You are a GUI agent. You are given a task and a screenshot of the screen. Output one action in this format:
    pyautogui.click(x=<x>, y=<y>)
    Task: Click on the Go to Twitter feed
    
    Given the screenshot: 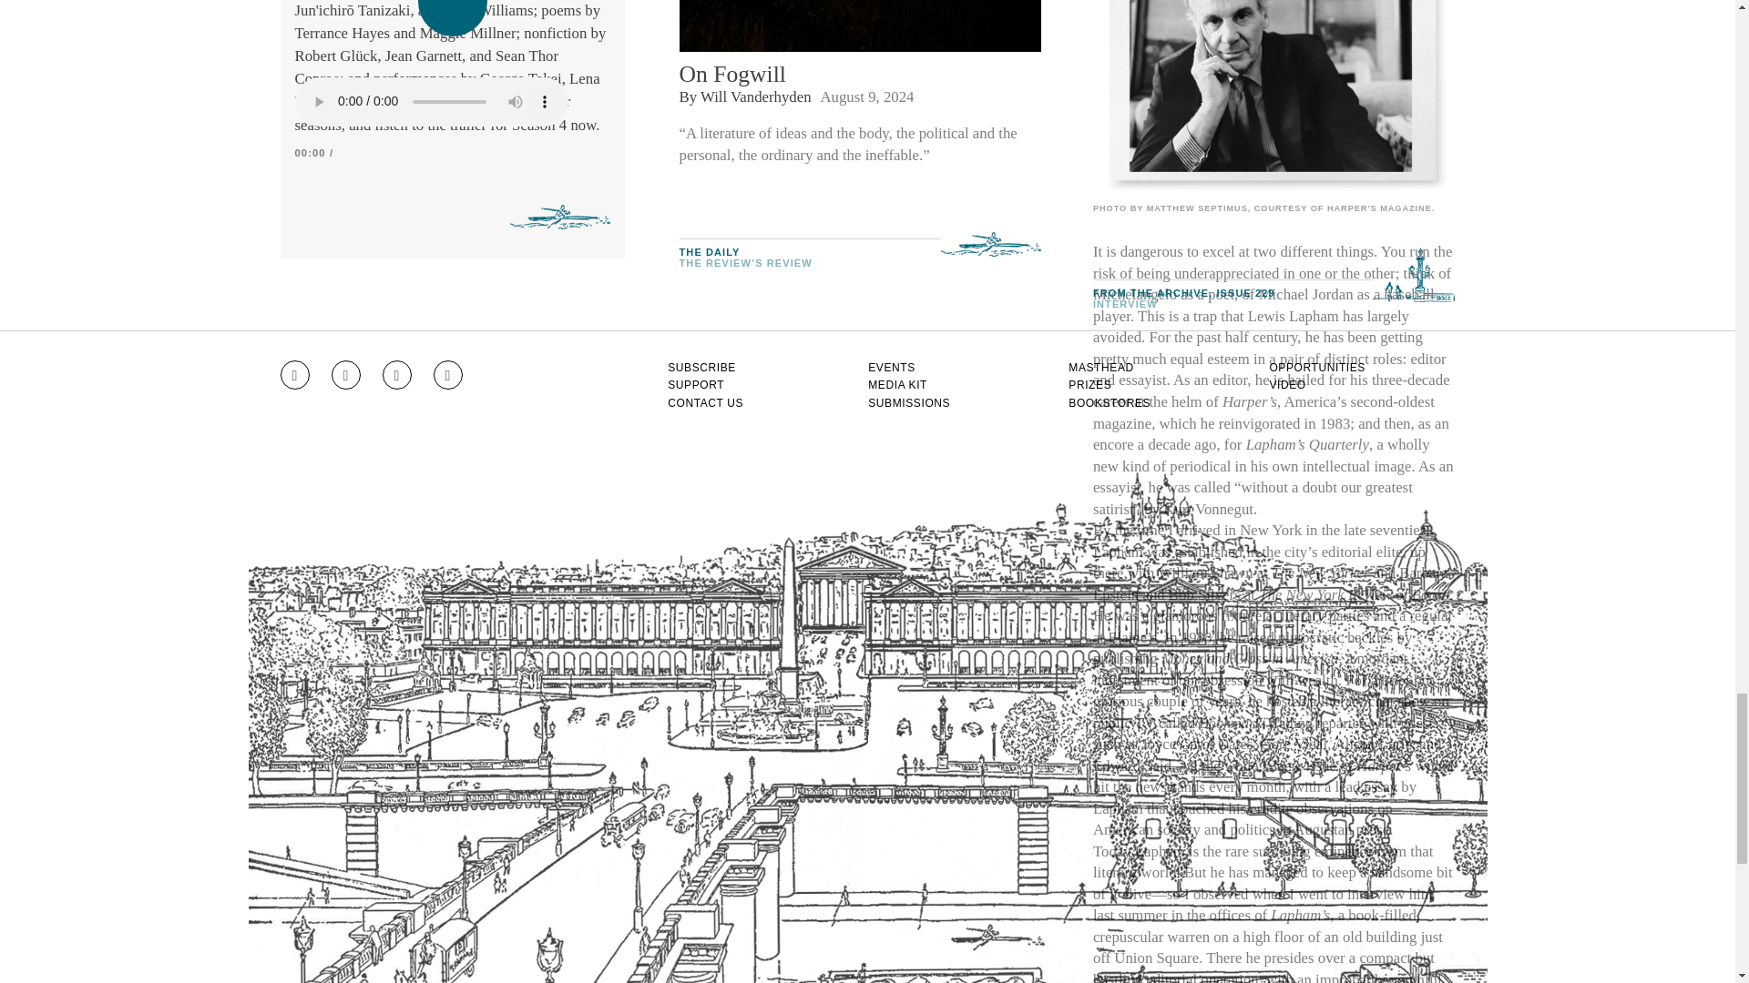 What is the action you would take?
    pyautogui.click(x=397, y=375)
    